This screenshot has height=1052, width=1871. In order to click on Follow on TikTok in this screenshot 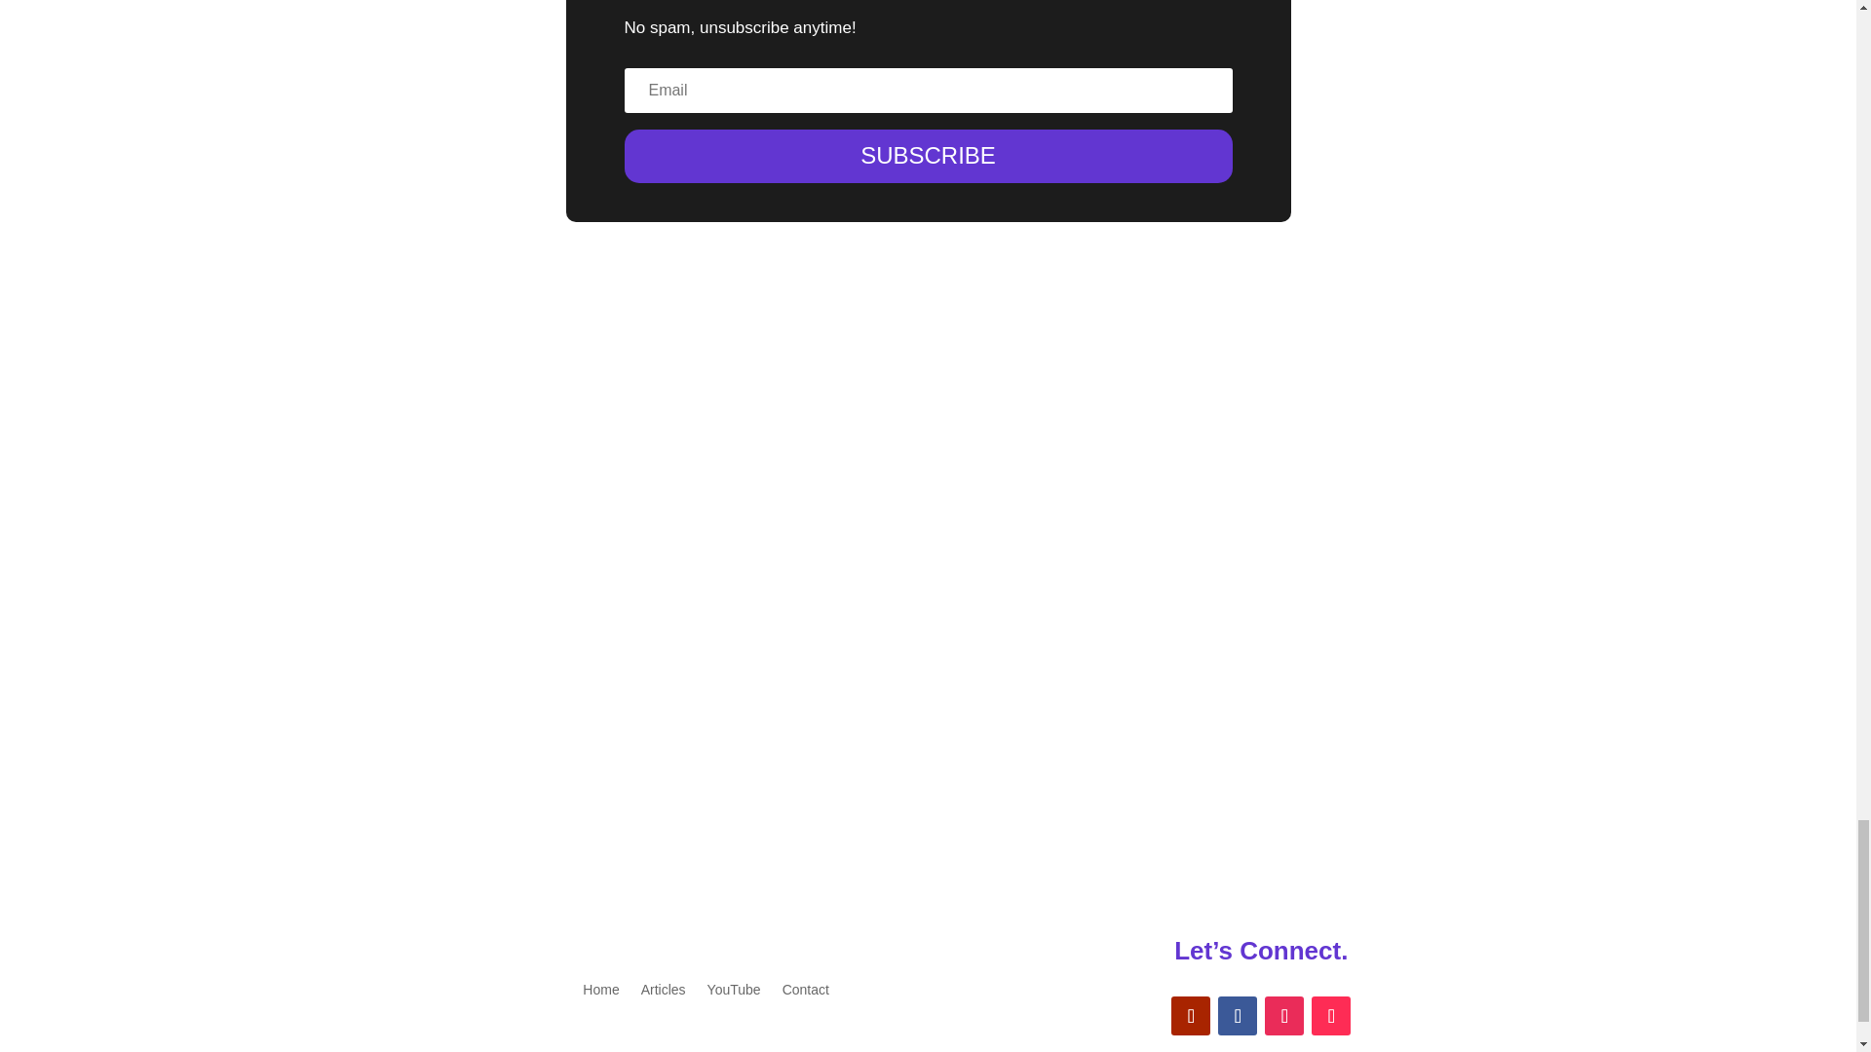, I will do `click(1331, 1015)`.